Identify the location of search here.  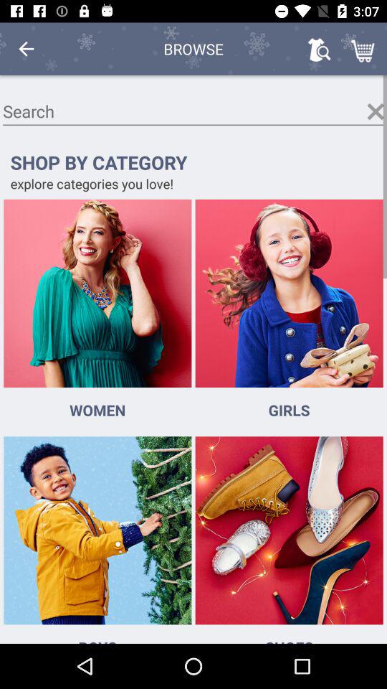
(193, 112).